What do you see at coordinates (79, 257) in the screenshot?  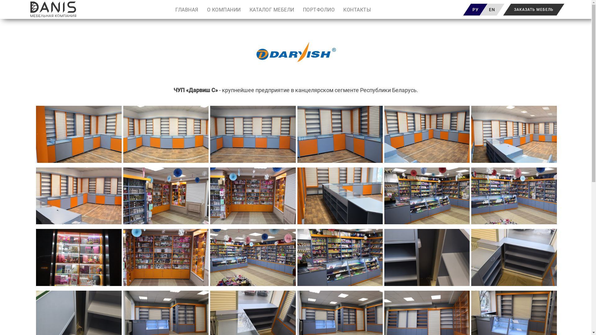 I see ` ` at bounding box center [79, 257].